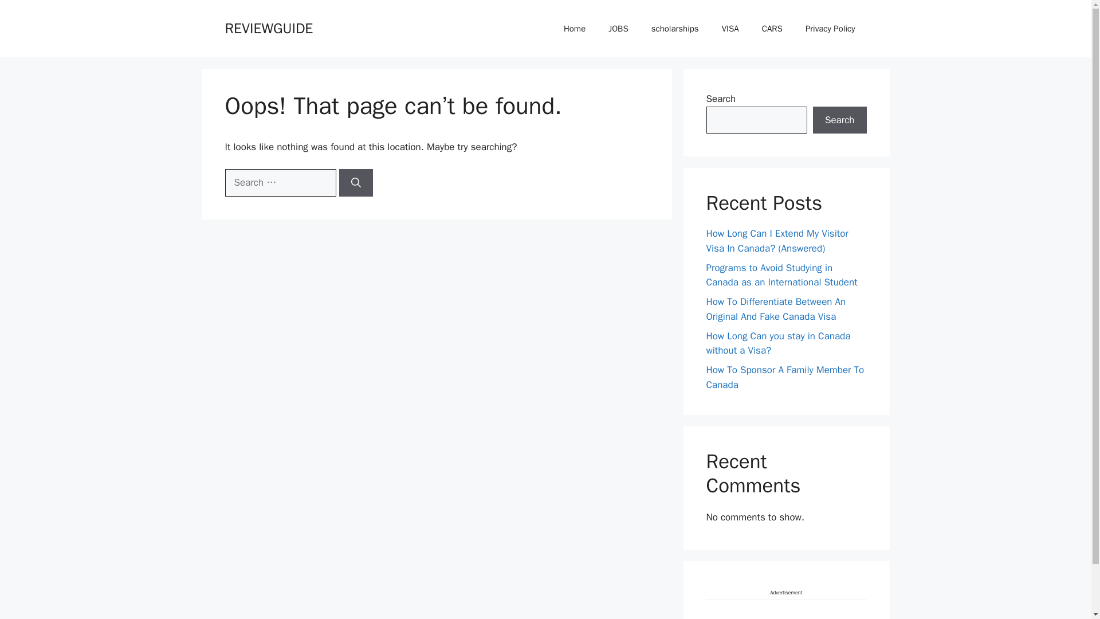 Image resolution: width=1100 pixels, height=619 pixels. What do you see at coordinates (785, 377) in the screenshot?
I see `How To Sponsor A Family Member To Canada` at bounding box center [785, 377].